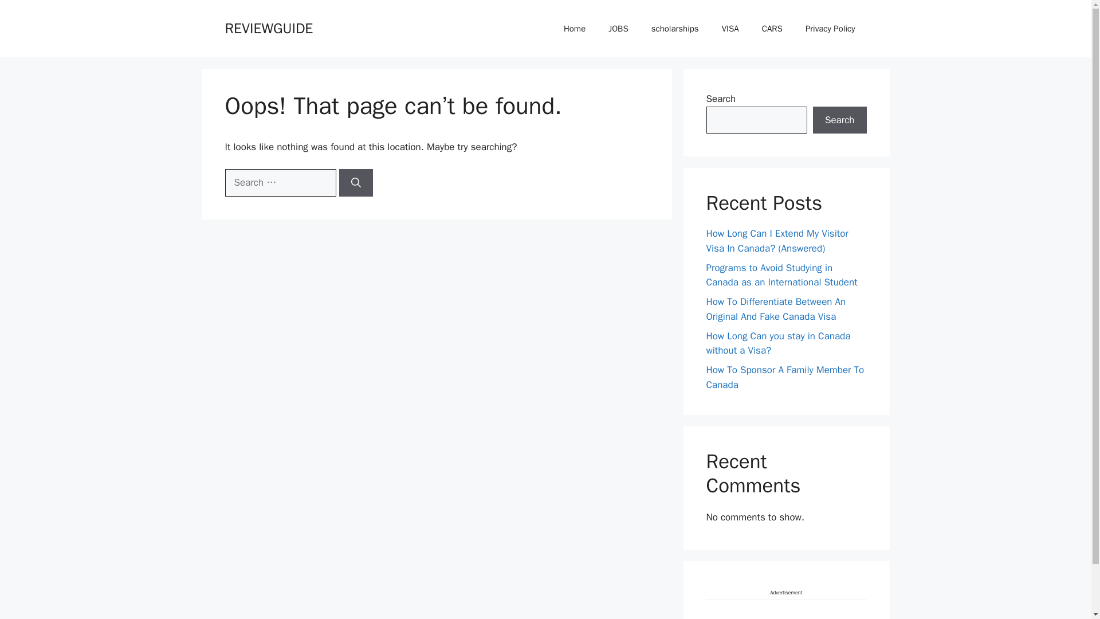 Image resolution: width=1100 pixels, height=619 pixels. What do you see at coordinates (785, 377) in the screenshot?
I see `How To Sponsor A Family Member To Canada` at bounding box center [785, 377].